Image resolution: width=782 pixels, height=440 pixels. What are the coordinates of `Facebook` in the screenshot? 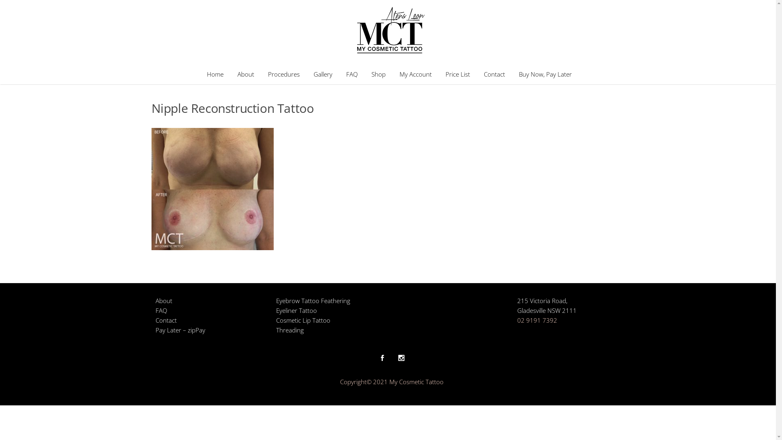 It's located at (382, 357).